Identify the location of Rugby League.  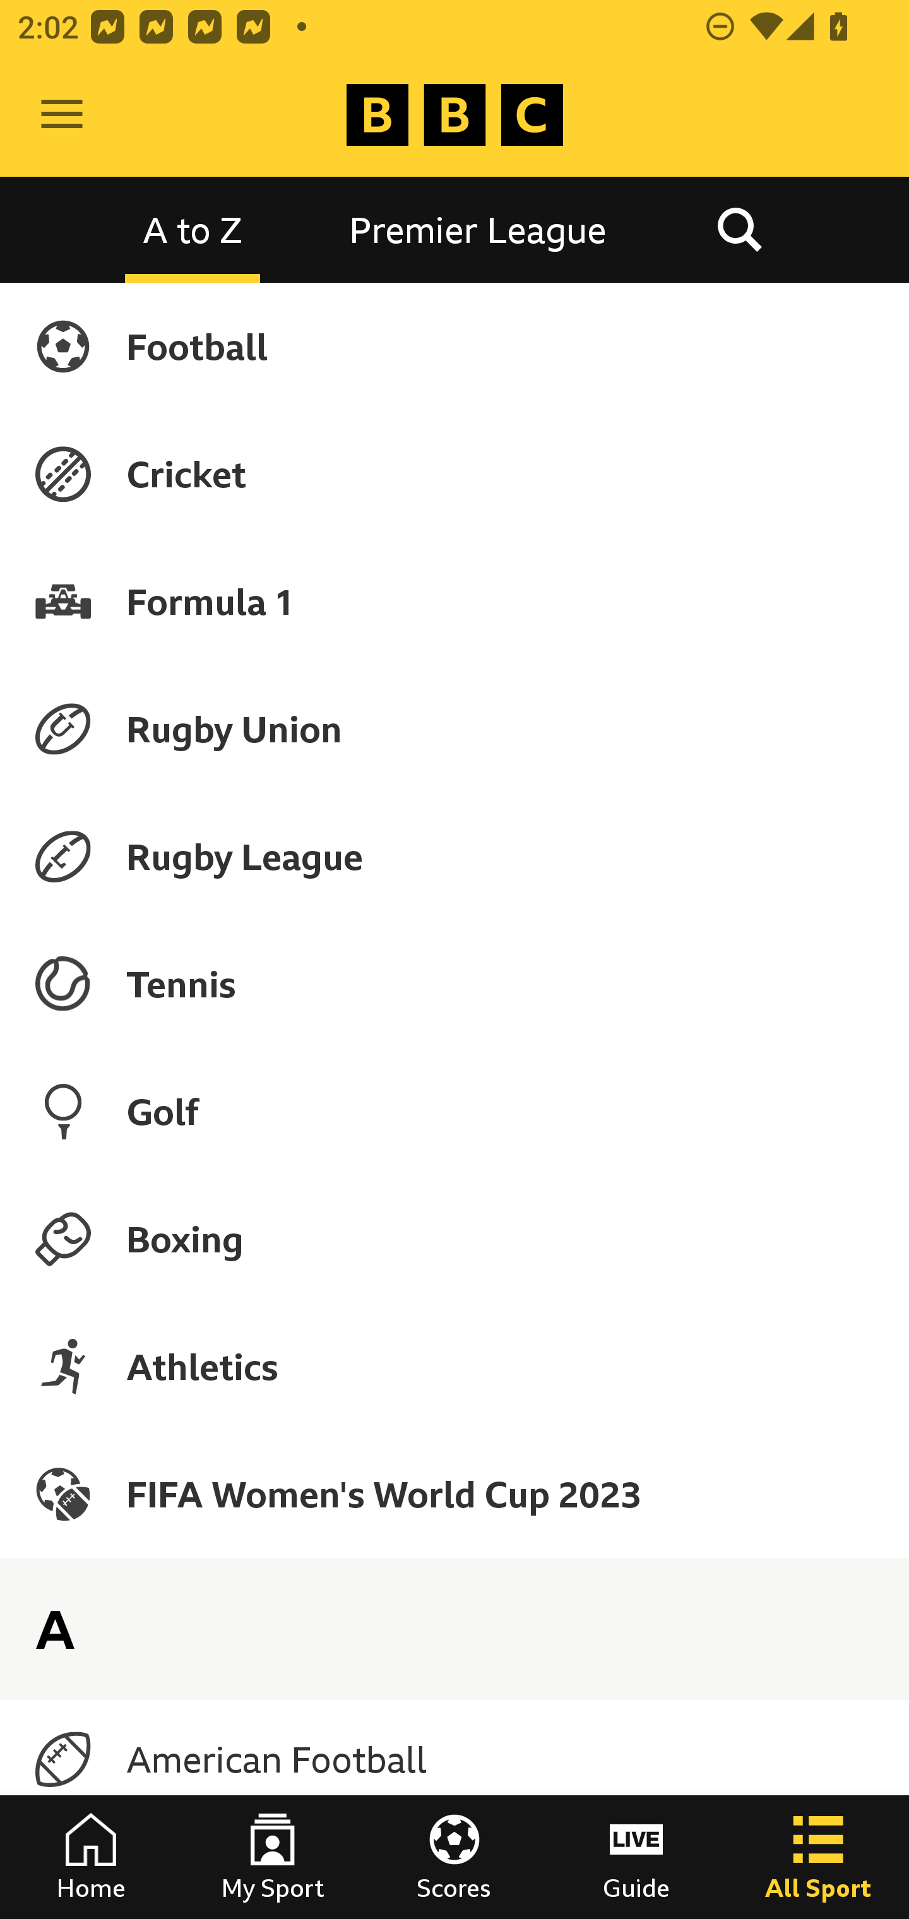
(454, 857).